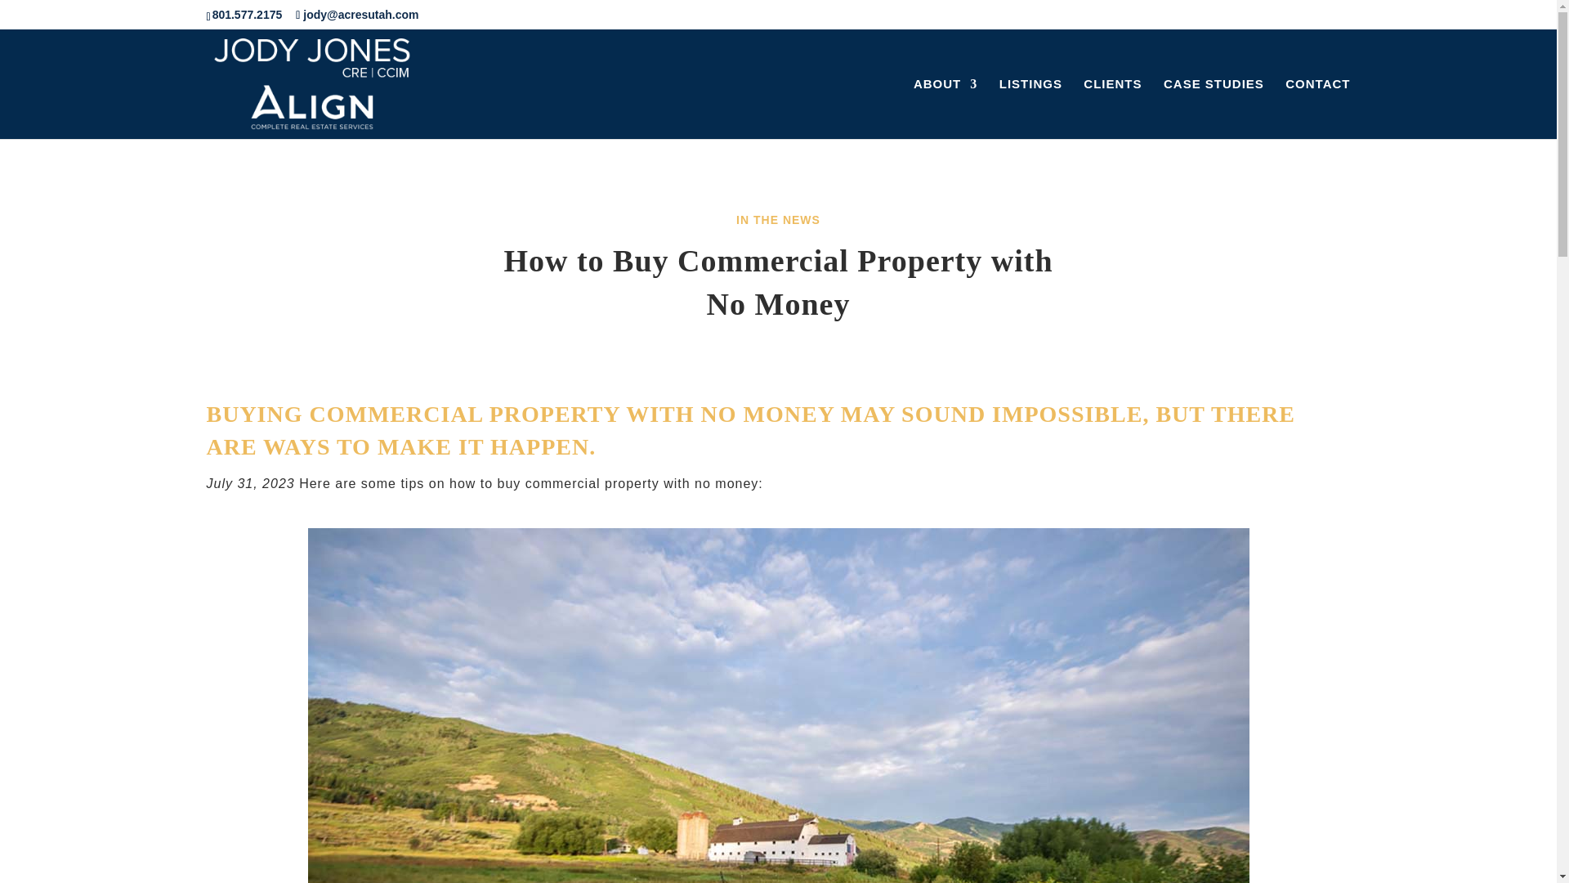 This screenshot has height=883, width=1569. I want to click on LISTINGS, so click(1030, 108).